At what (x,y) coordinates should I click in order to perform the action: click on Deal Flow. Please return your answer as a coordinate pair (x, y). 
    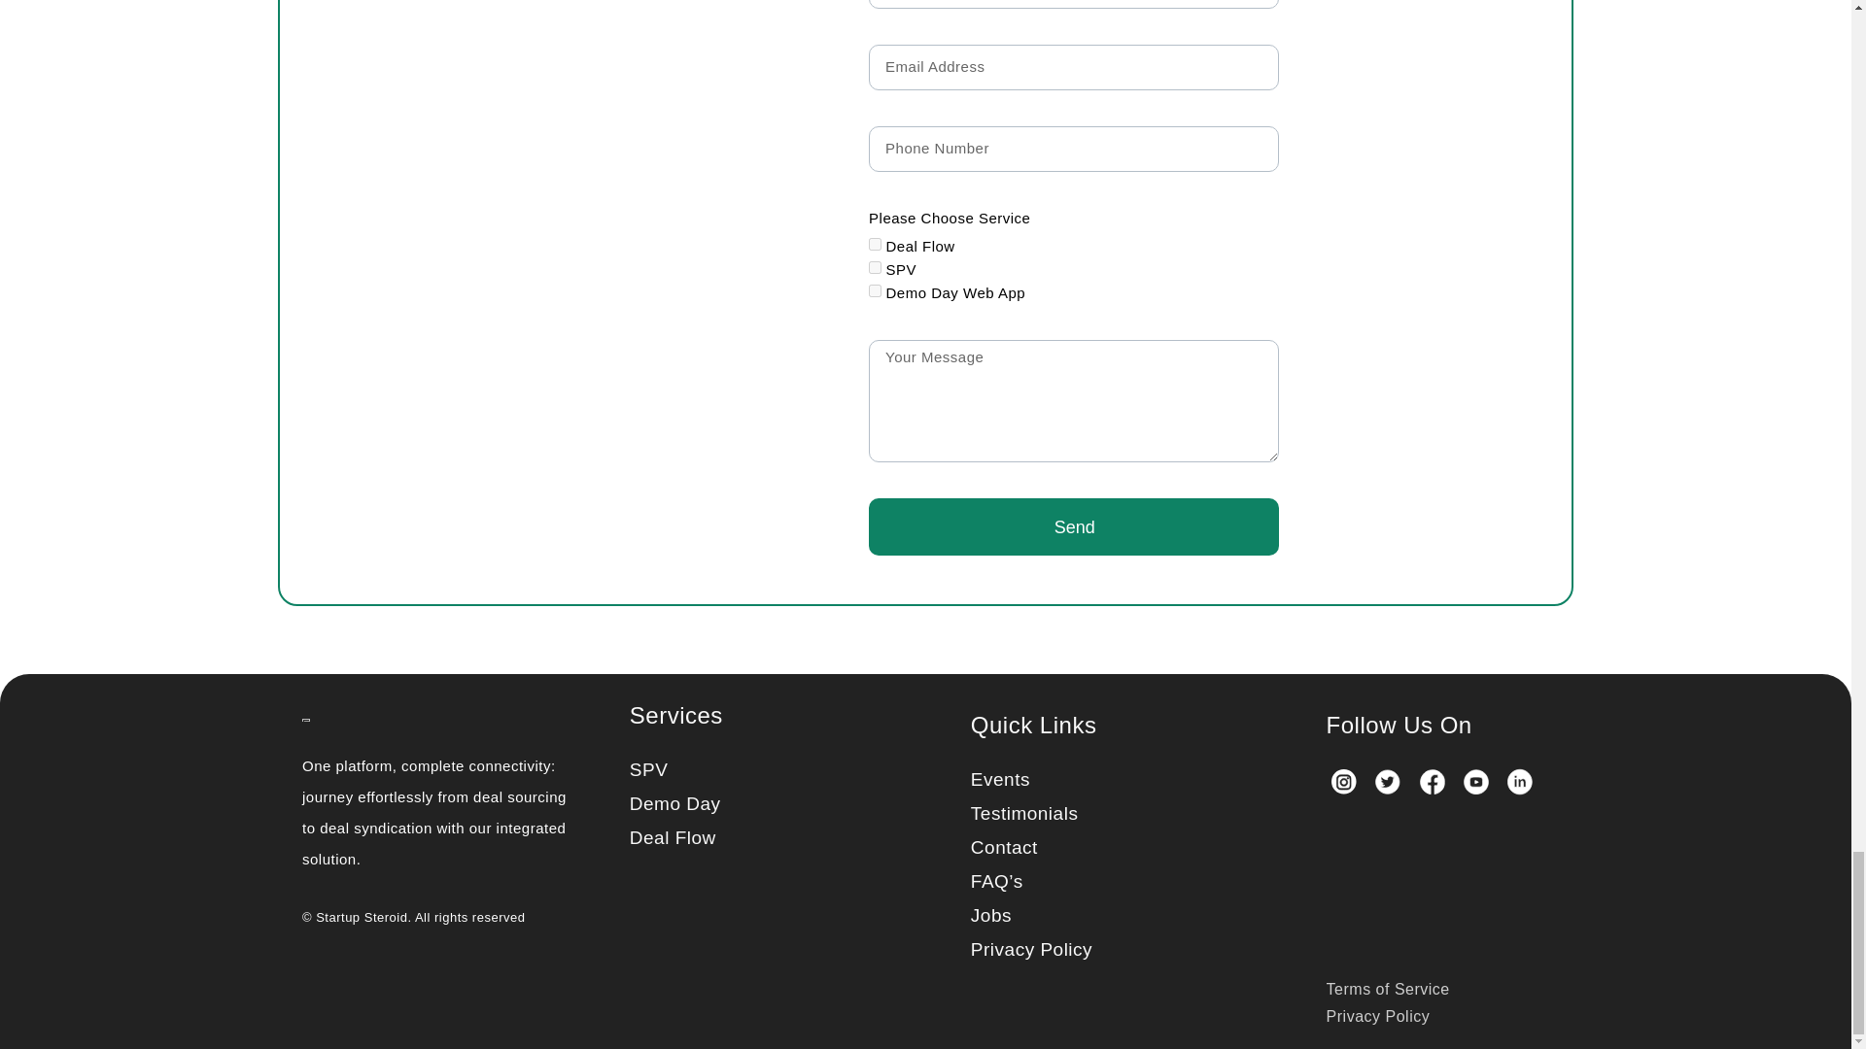
    Looking at the image, I should click on (875, 243).